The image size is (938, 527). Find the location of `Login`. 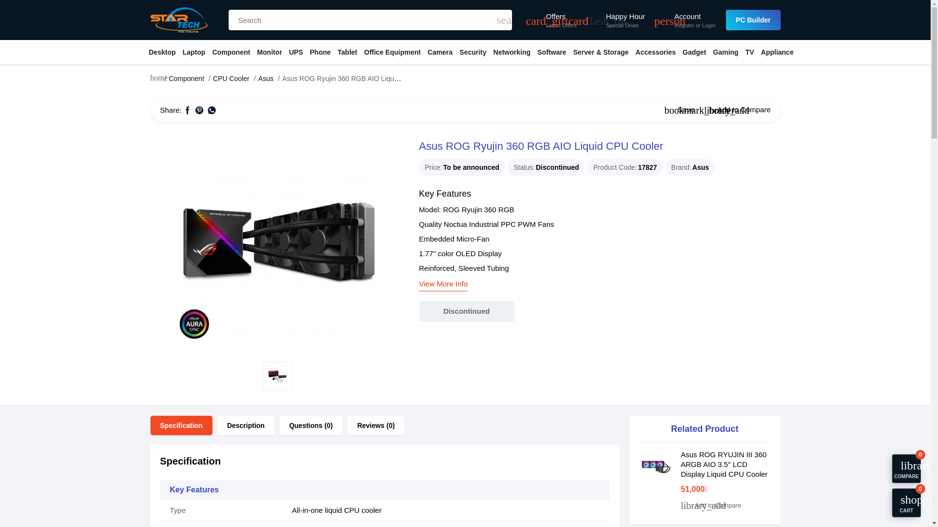

Login is located at coordinates (708, 25).